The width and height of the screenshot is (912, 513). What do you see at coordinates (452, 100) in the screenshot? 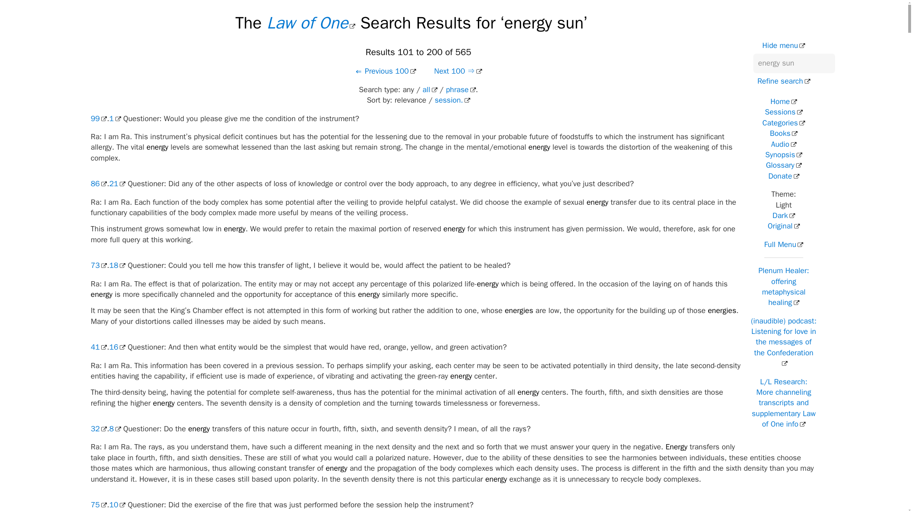
I see `session.` at bounding box center [452, 100].